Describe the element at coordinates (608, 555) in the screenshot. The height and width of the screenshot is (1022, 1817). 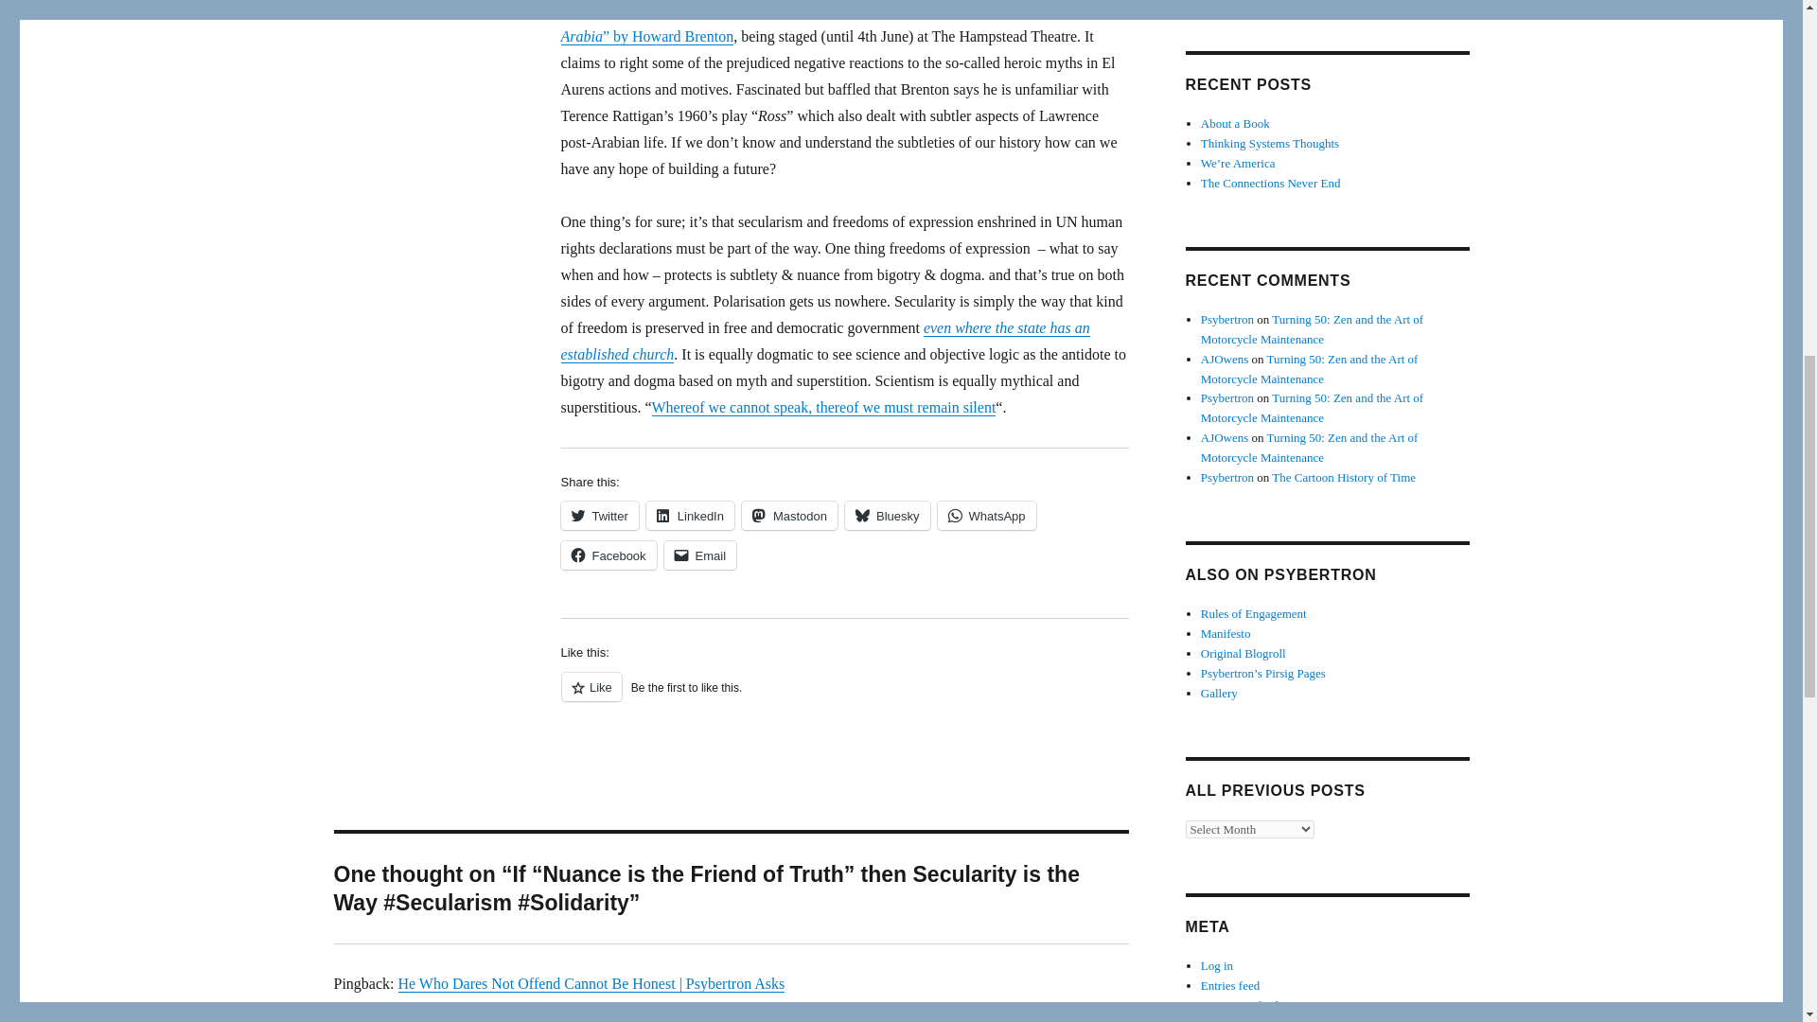
I see `Click to share on Facebook` at that location.